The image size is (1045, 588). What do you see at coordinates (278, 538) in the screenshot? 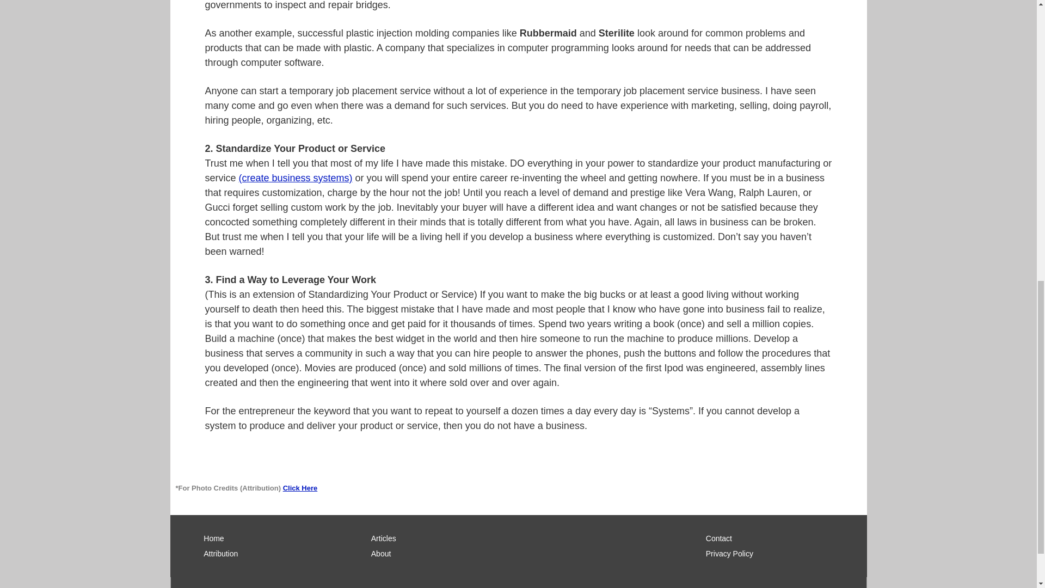
I see `Home` at bounding box center [278, 538].